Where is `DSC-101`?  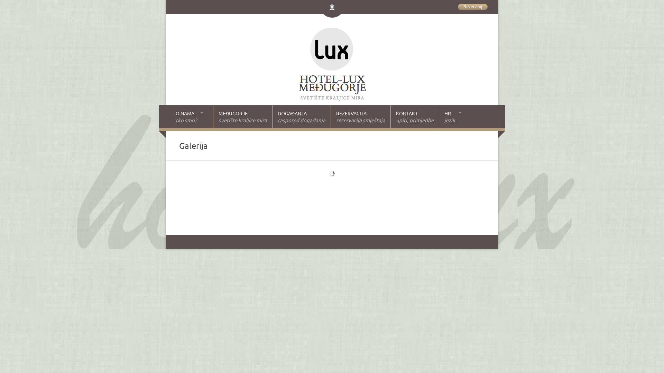
DSC-101 is located at coordinates (415, 179).